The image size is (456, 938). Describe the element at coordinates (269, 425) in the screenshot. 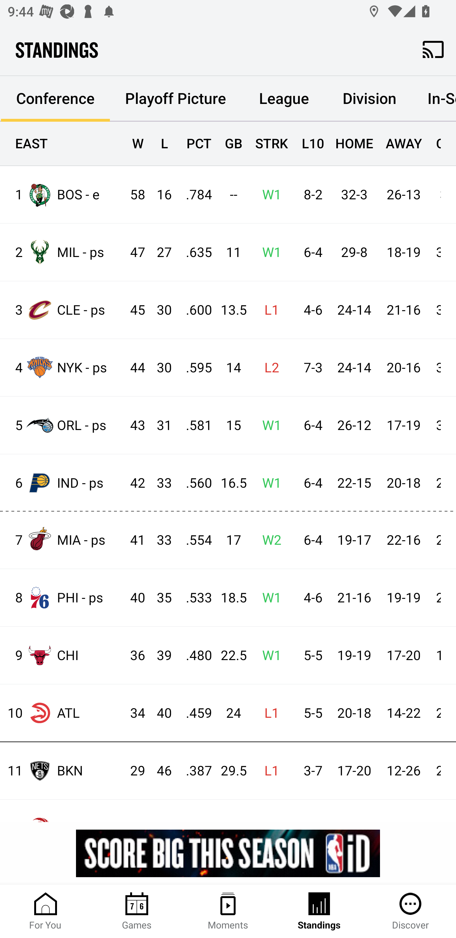

I see `W1` at that location.